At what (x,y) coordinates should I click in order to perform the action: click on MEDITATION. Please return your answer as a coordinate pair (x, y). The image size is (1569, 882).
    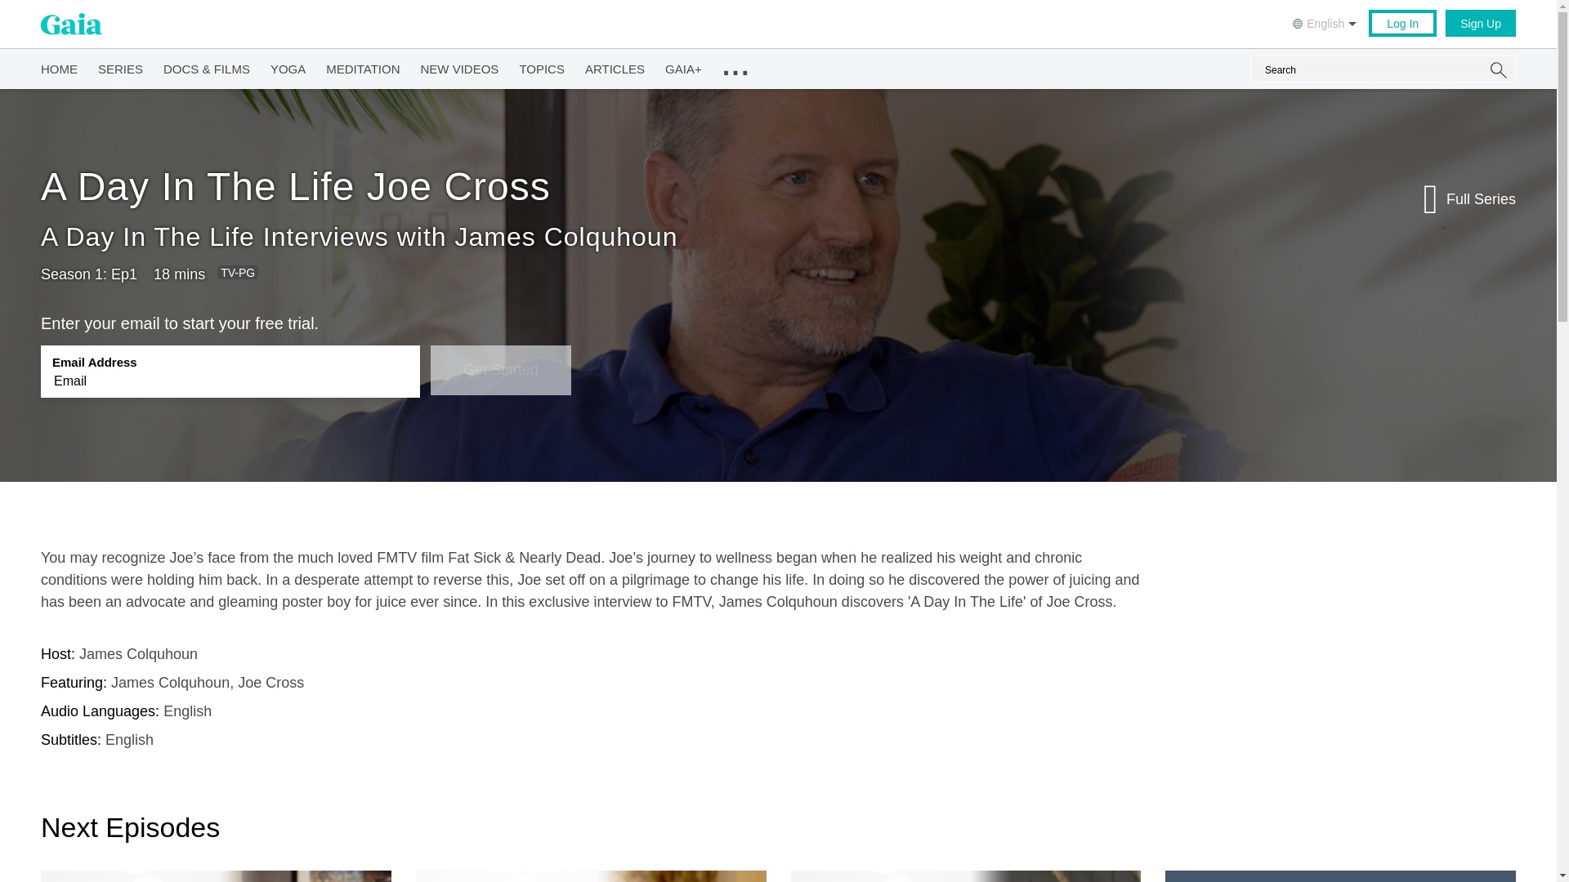
    Looking at the image, I should click on (363, 66).